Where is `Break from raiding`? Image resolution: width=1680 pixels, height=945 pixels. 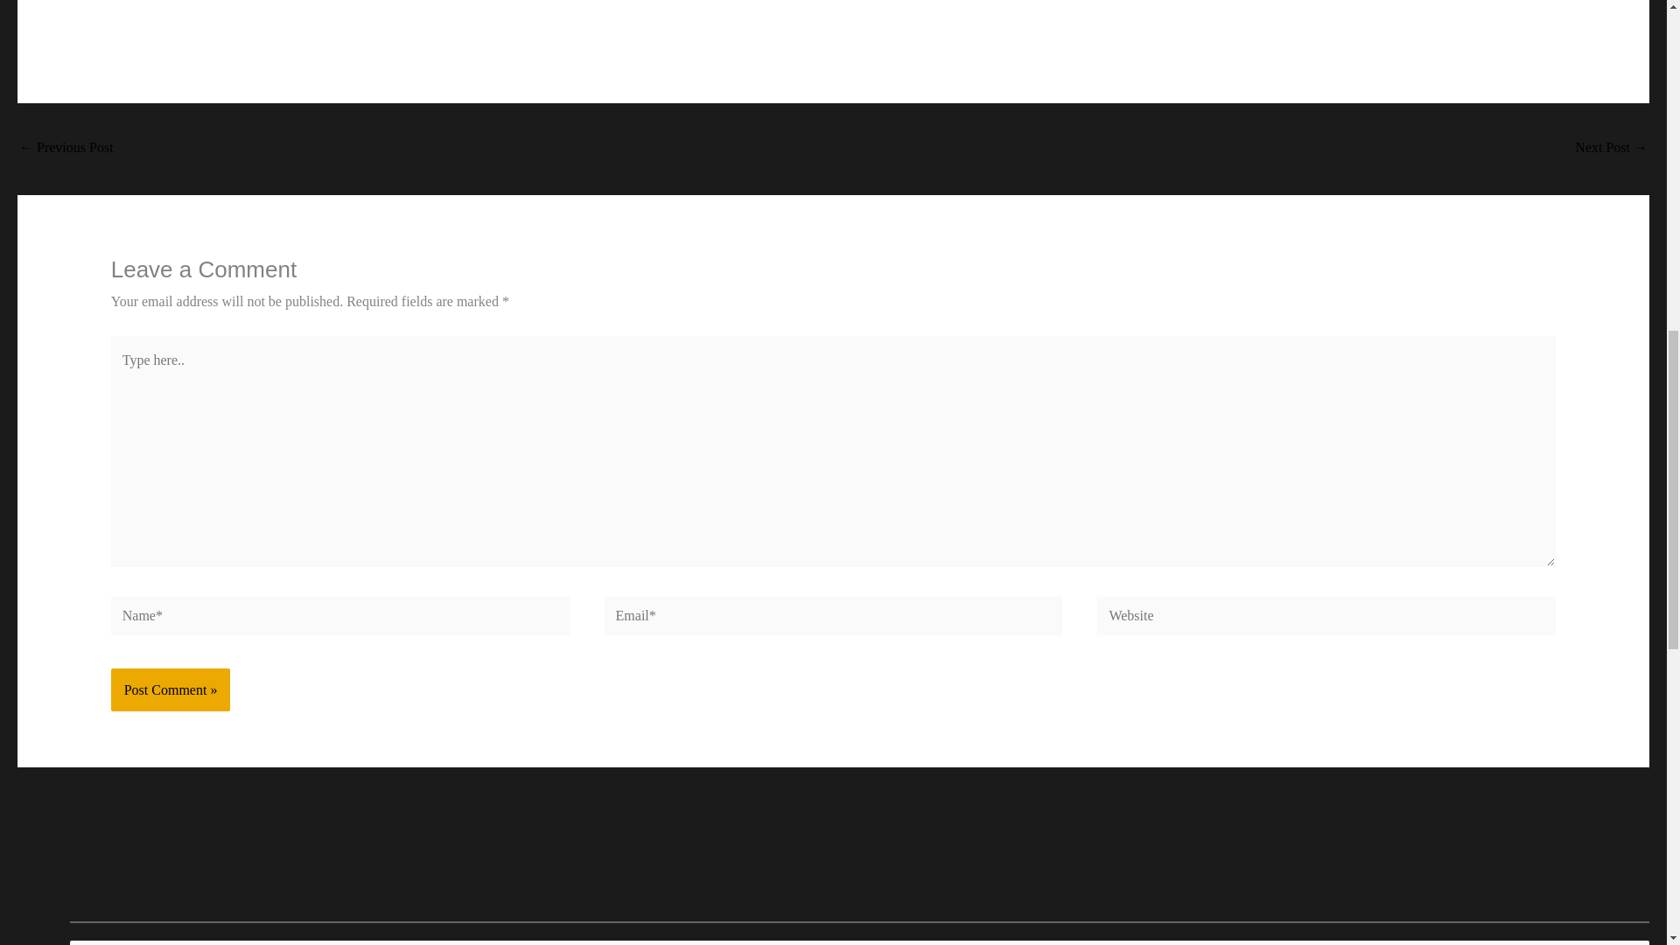 Break from raiding is located at coordinates (1612, 149).